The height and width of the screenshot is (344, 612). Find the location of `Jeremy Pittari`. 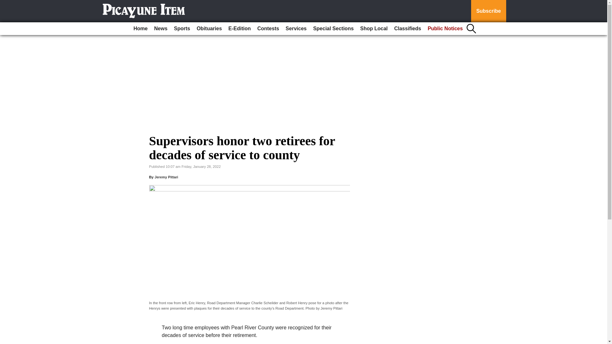

Jeremy Pittari is located at coordinates (166, 177).